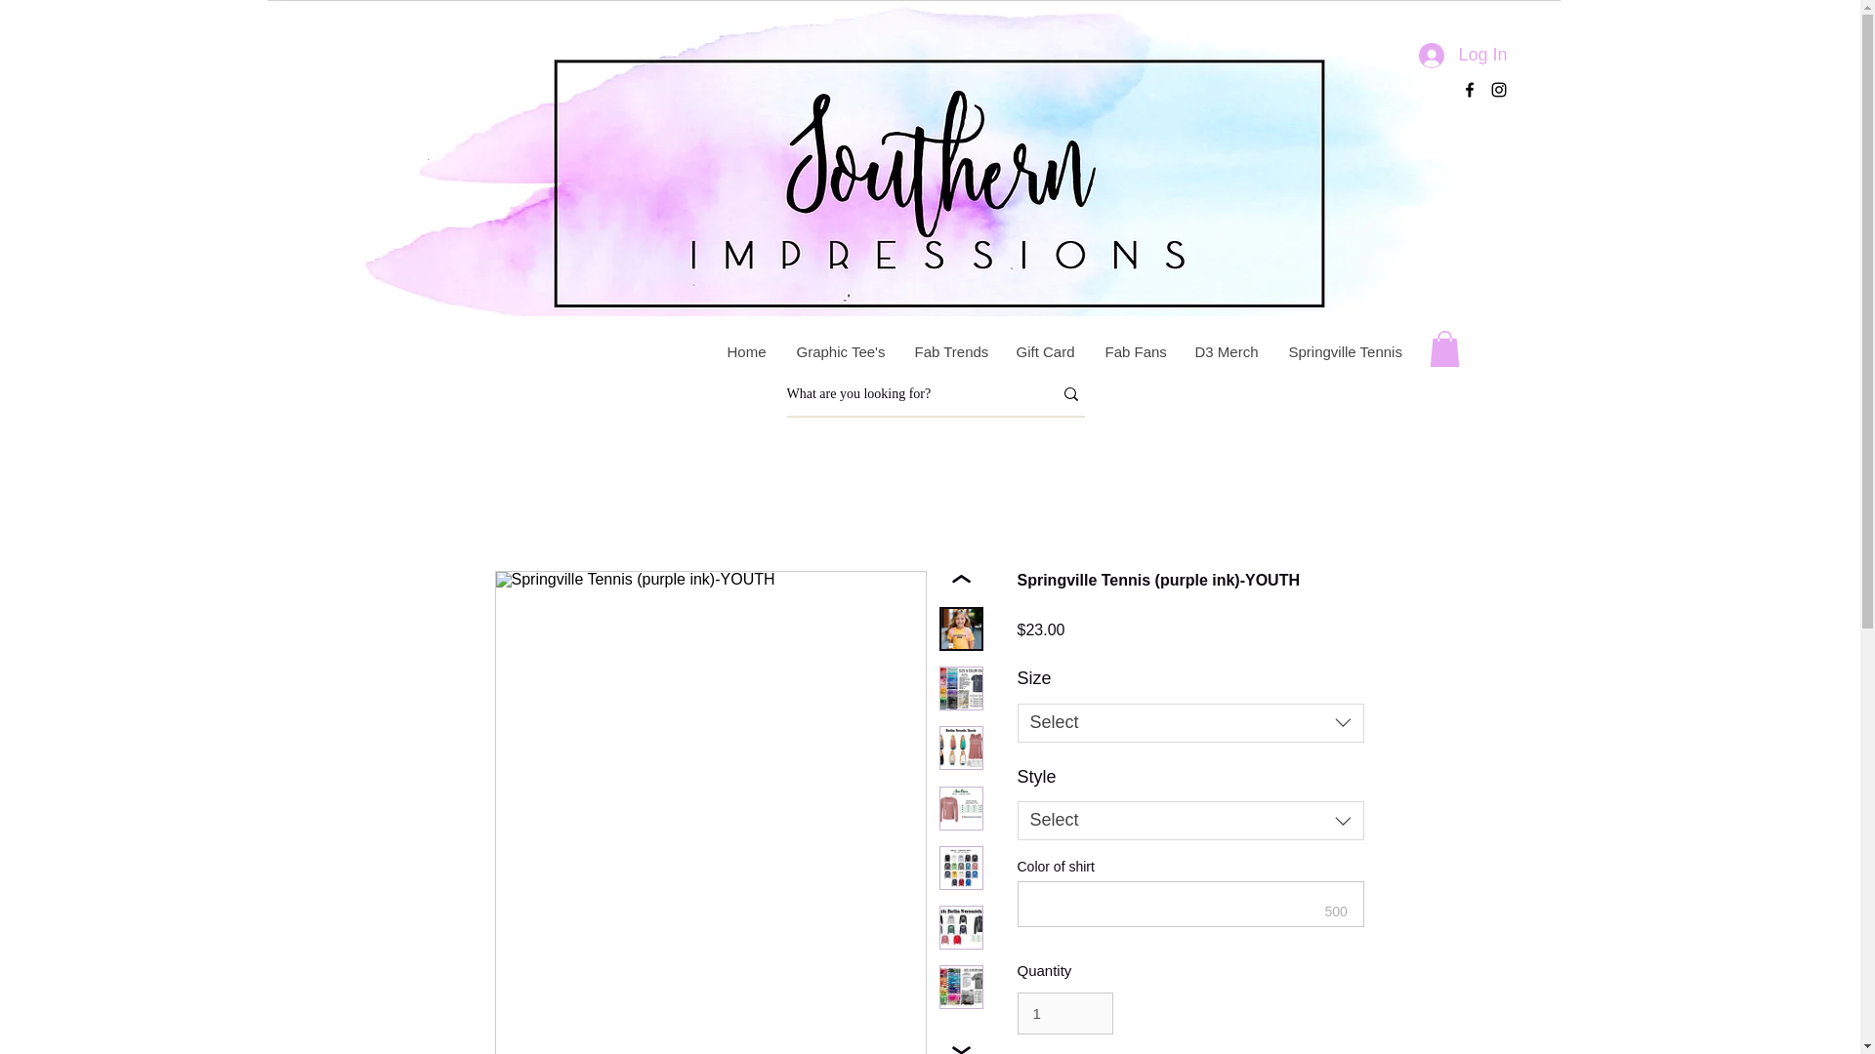 The width and height of the screenshot is (1875, 1054). I want to click on Log In, so click(1463, 55).